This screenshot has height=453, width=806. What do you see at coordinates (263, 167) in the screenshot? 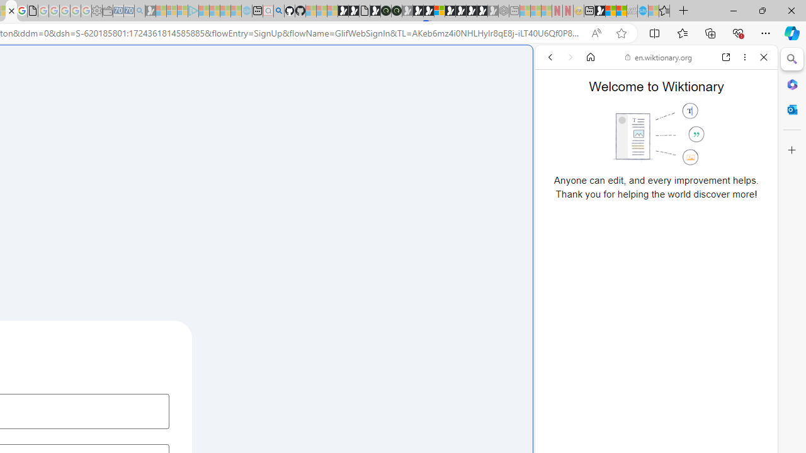
I see `Frequently visited` at bounding box center [263, 167].